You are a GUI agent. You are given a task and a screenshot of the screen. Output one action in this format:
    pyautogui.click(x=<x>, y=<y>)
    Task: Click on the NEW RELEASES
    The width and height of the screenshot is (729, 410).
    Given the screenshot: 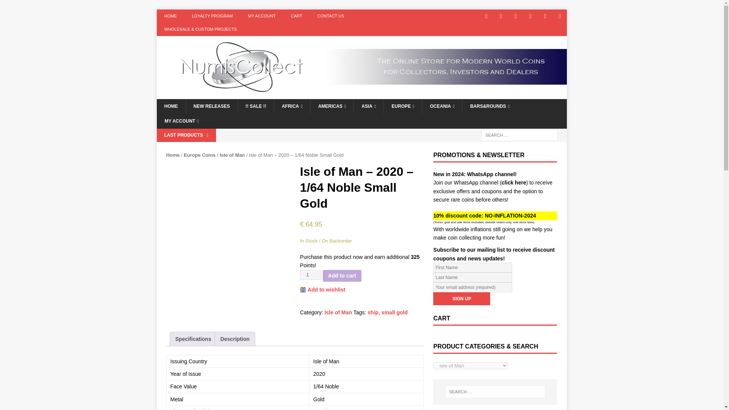 What is the action you would take?
    pyautogui.click(x=211, y=106)
    